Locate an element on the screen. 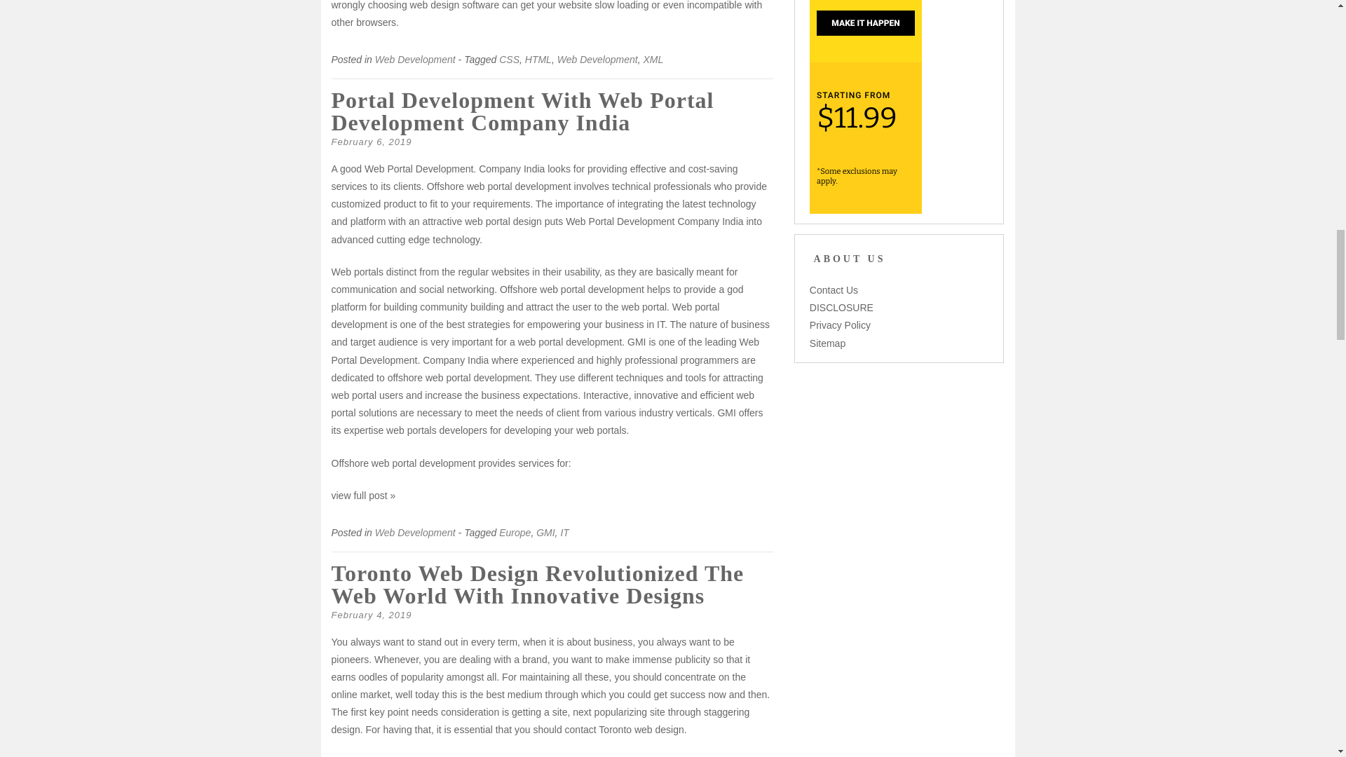 This screenshot has height=757, width=1346. XML is located at coordinates (653, 59).